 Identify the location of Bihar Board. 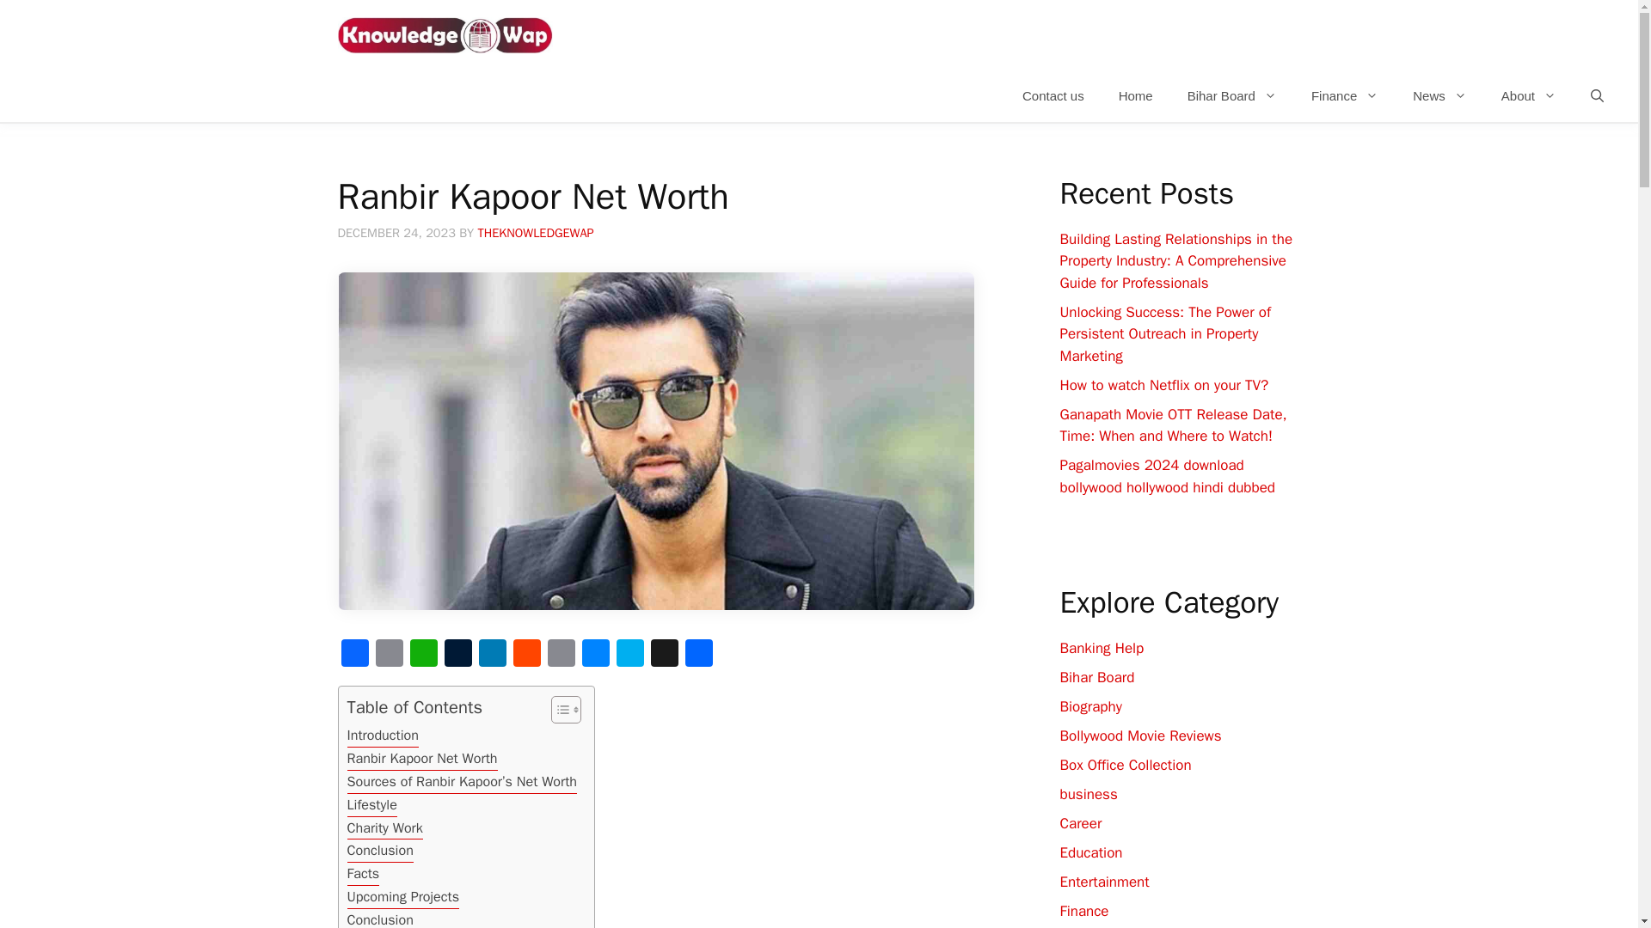
(1232, 96).